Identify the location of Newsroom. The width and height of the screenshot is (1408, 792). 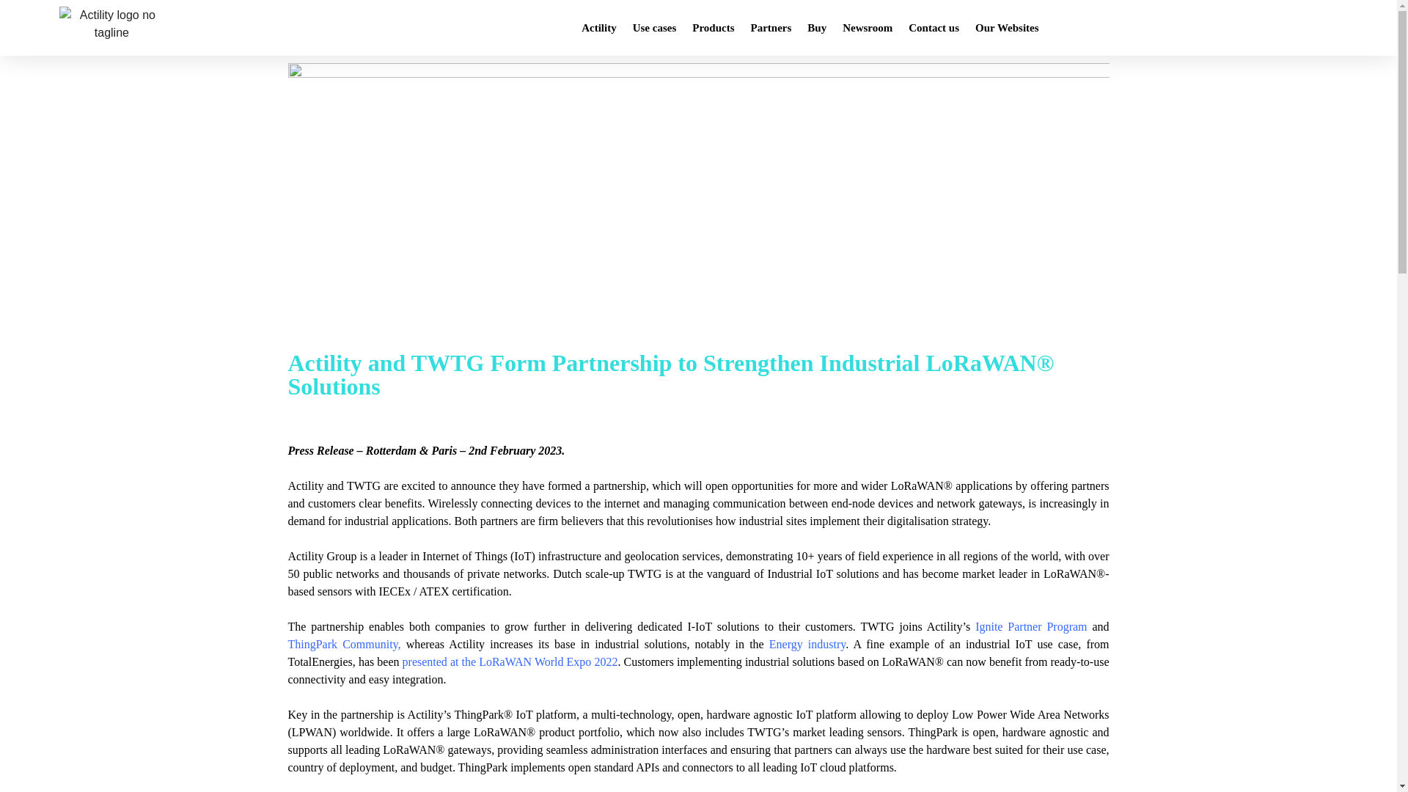
(868, 28).